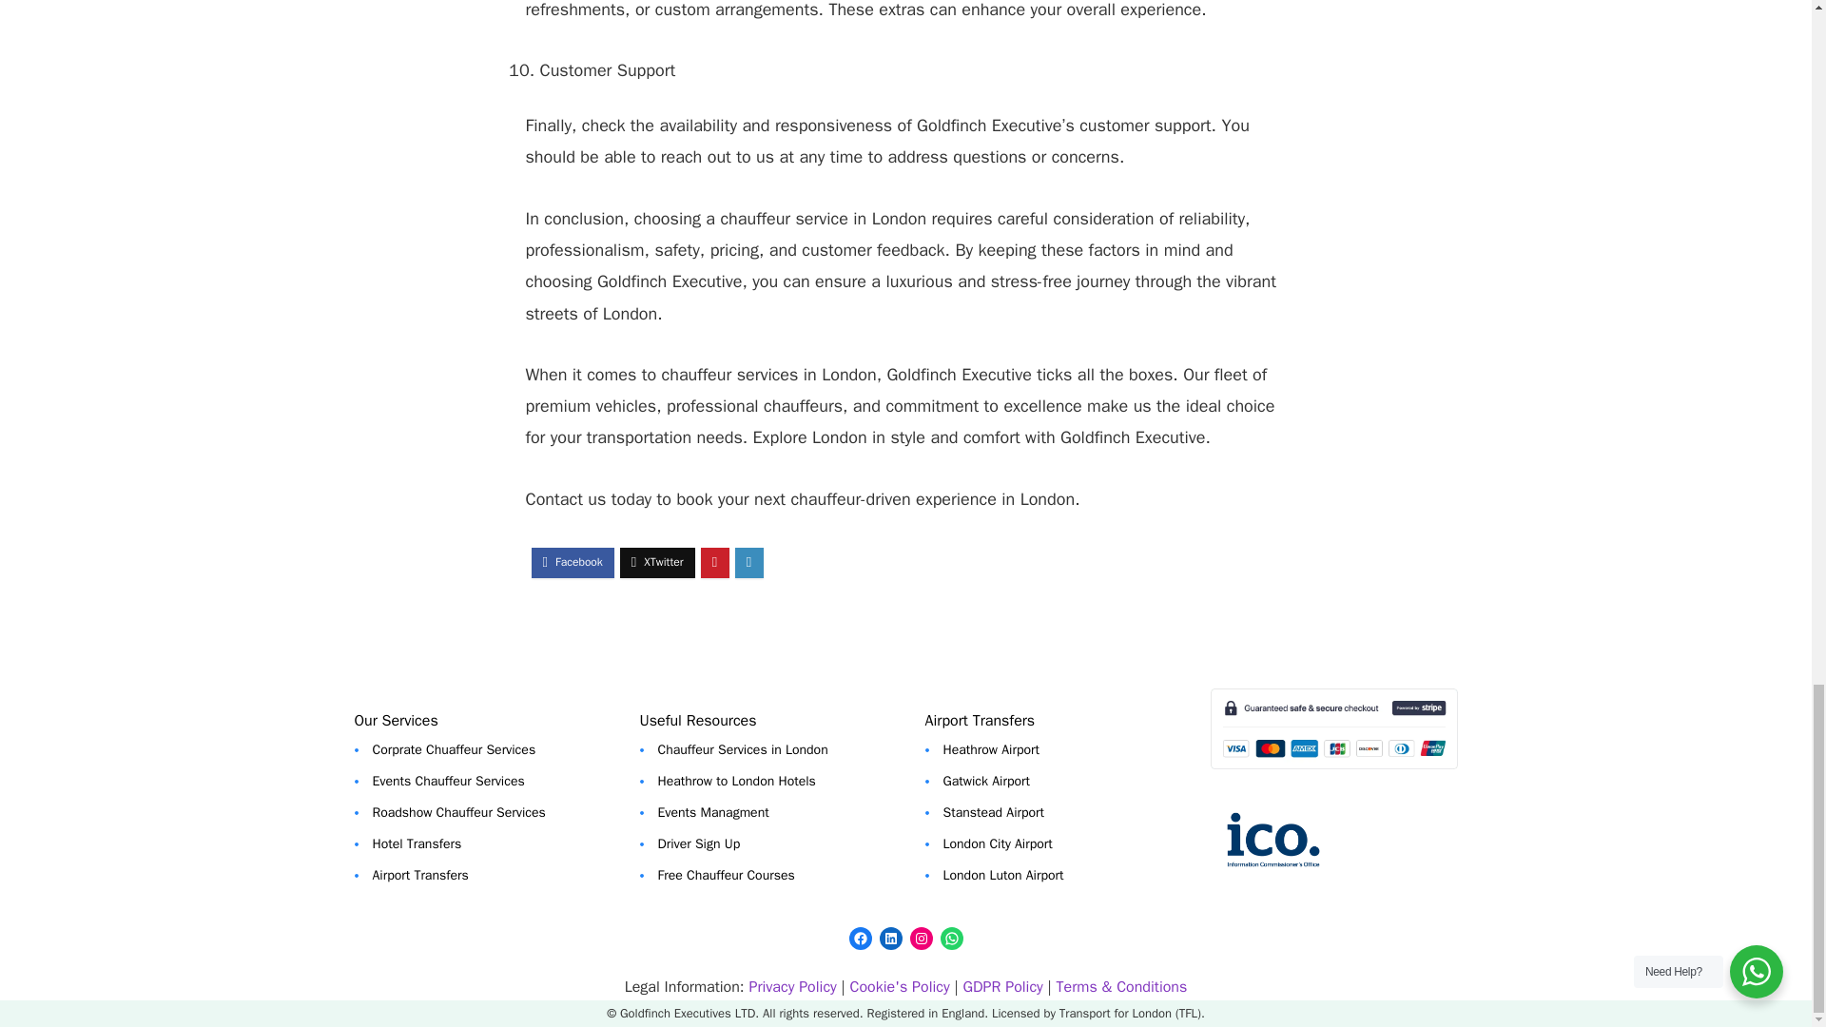 Image resolution: width=1826 pixels, height=1027 pixels. What do you see at coordinates (792, 987) in the screenshot?
I see `Privacy Policy` at bounding box center [792, 987].